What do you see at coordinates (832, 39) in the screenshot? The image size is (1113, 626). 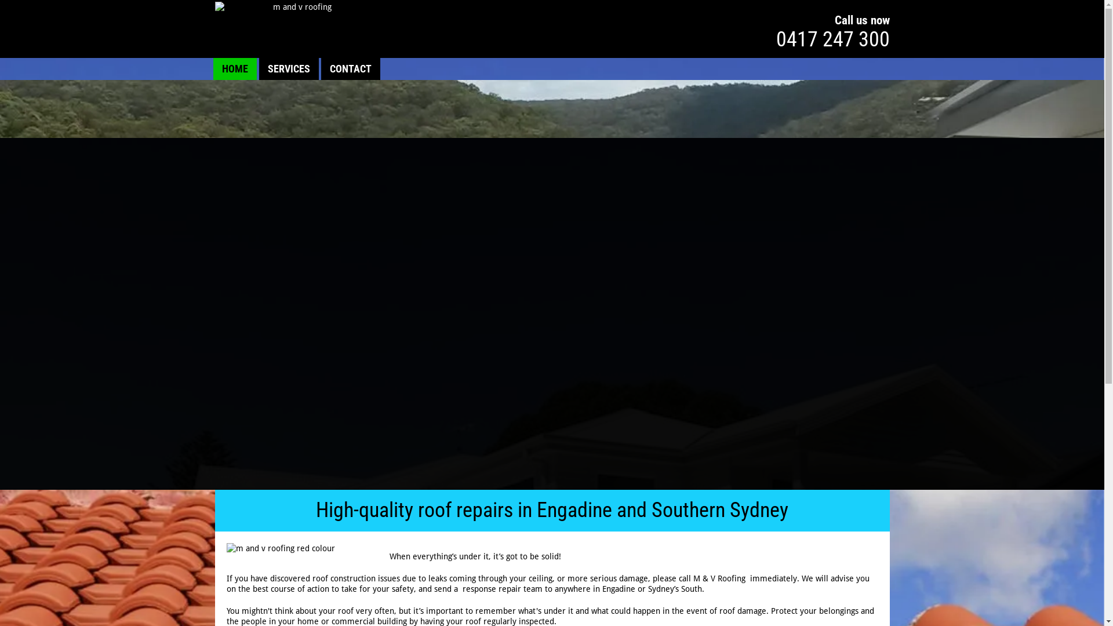 I see `0417 247 300` at bounding box center [832, 39].